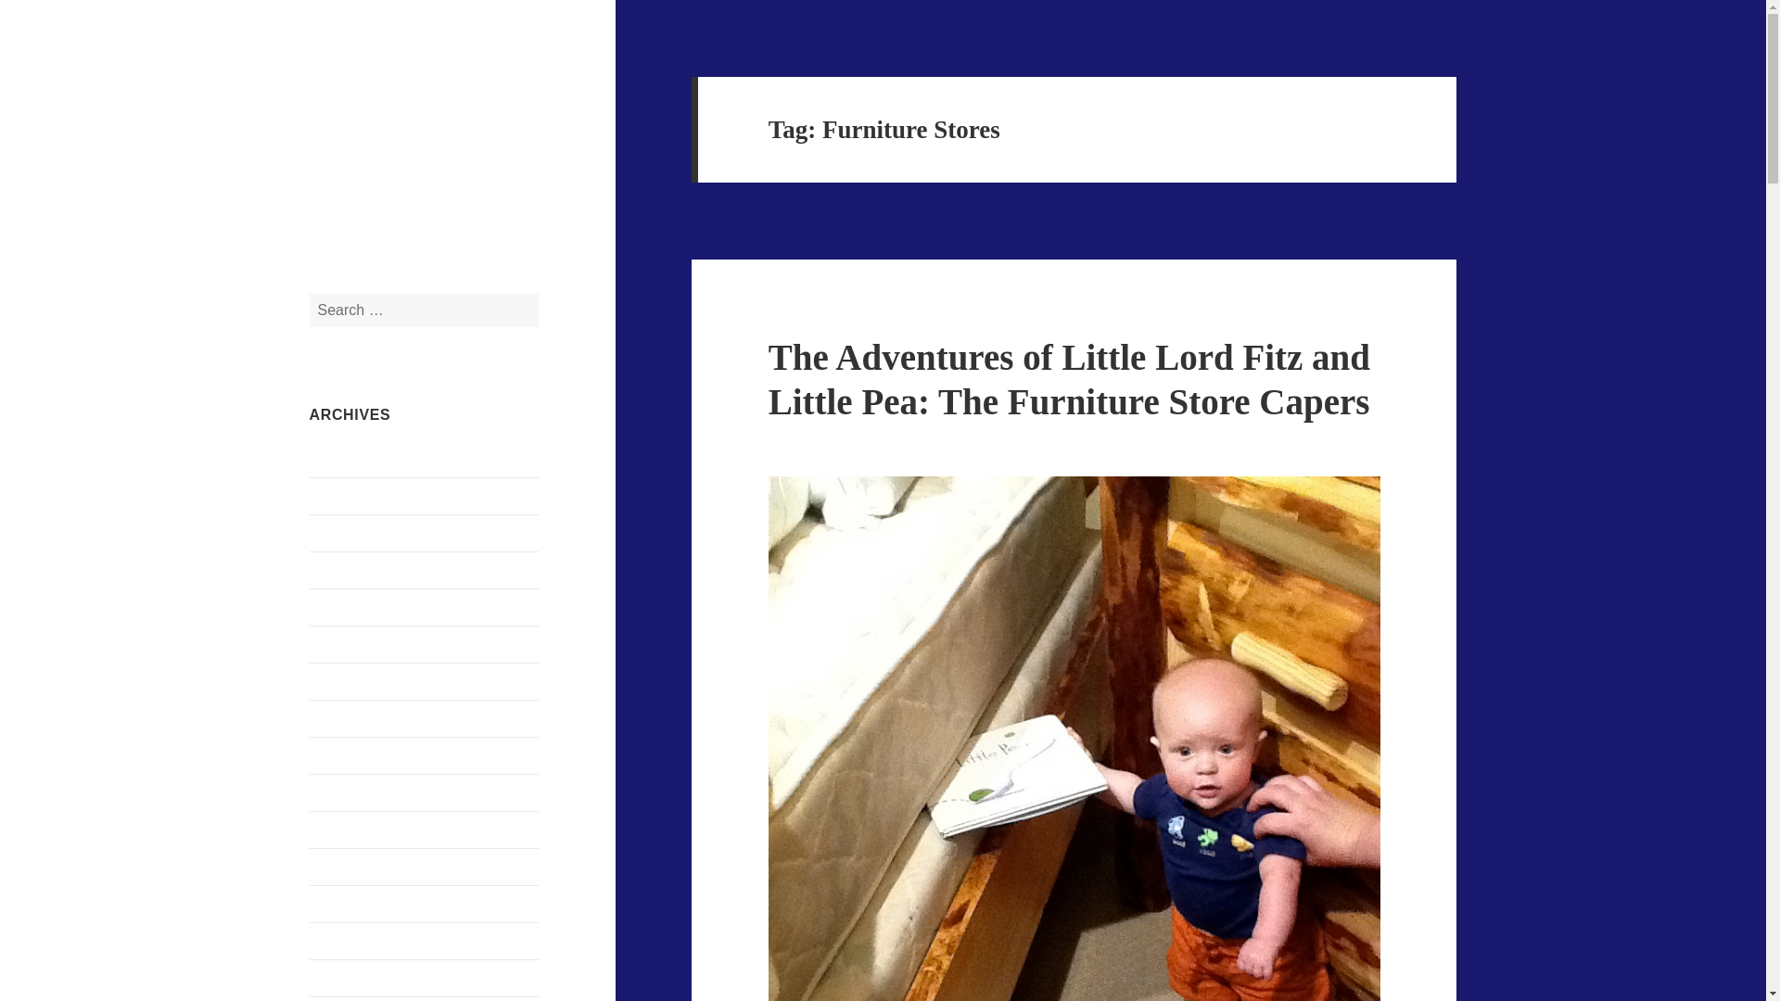  I want to click on December 2015, so click(356, 681).